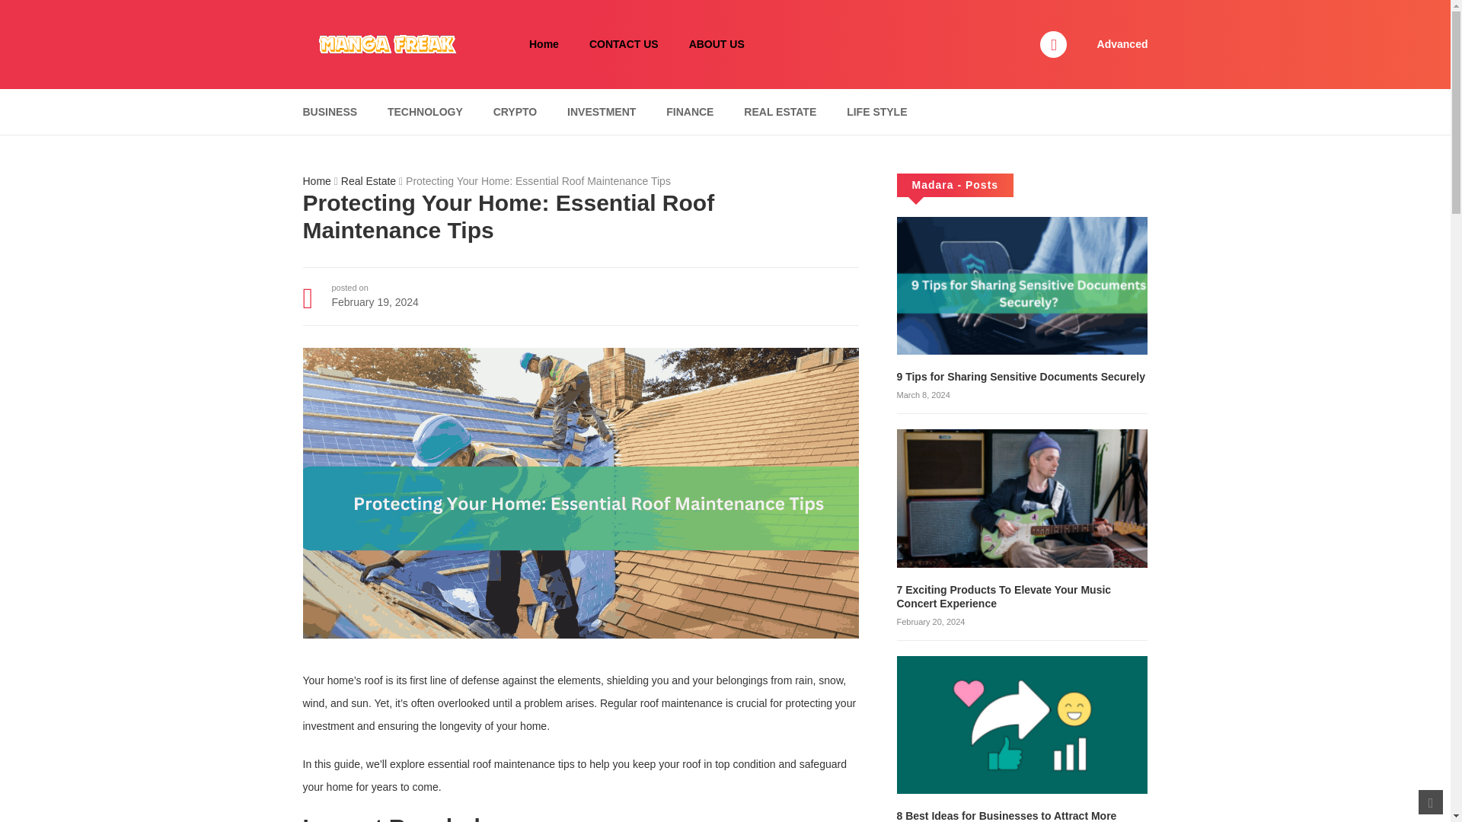 The height and width of the screenshot is (822, 1462). What do you see at coordinates (317, 181) in the screenshot?
I see `Home` at bounding box center [317, 181].